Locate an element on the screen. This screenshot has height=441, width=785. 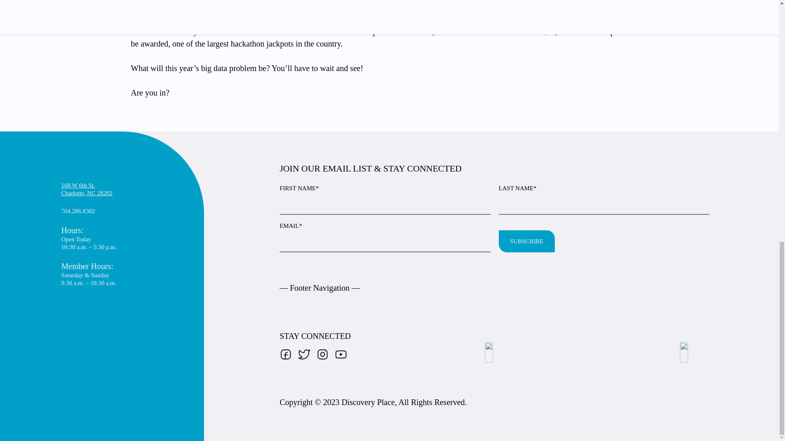
Follow us on Youtube is located at coordinates (527, 241).